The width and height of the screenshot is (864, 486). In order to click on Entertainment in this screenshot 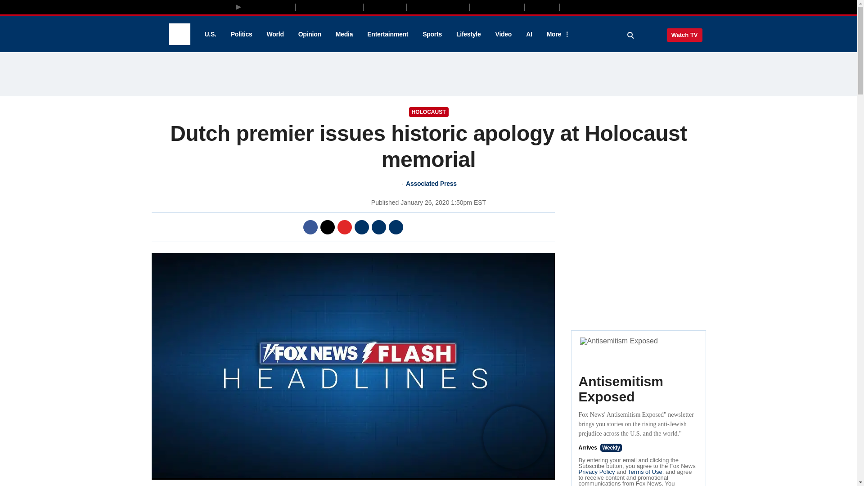, I will do `click(388, 34)`.